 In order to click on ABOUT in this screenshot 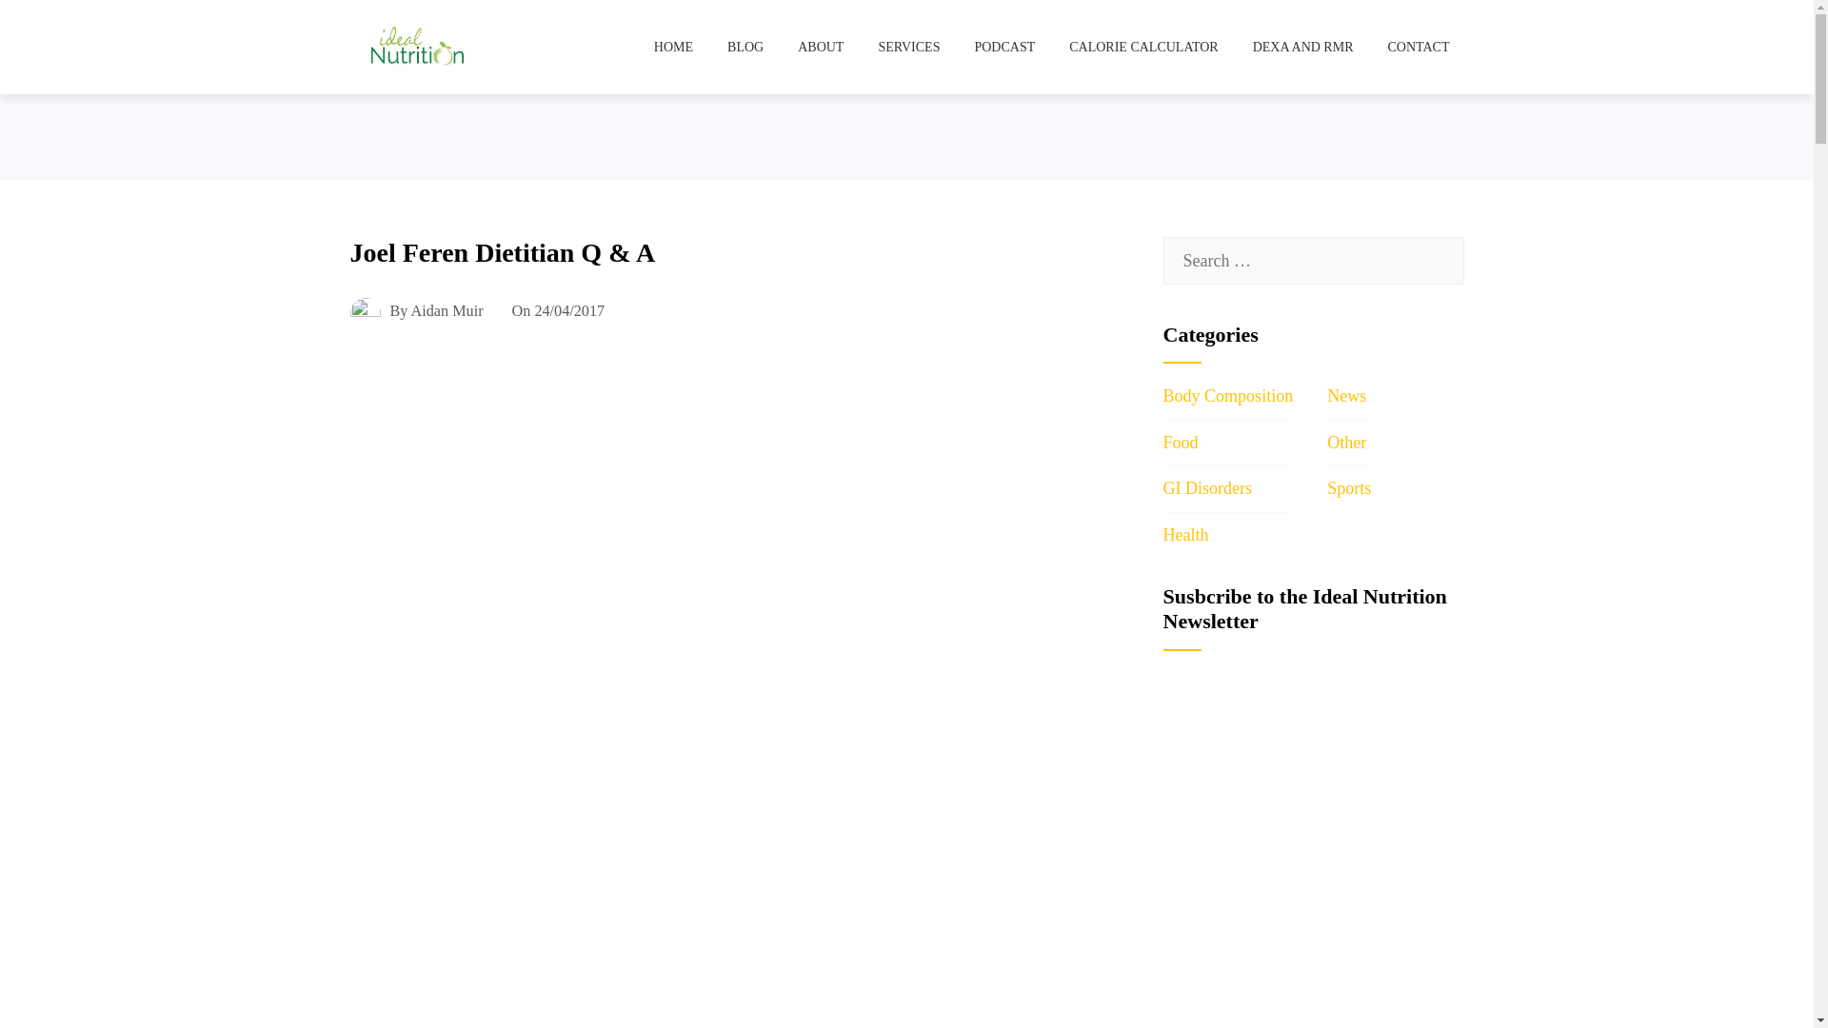, I will do `click(821, 47)`.